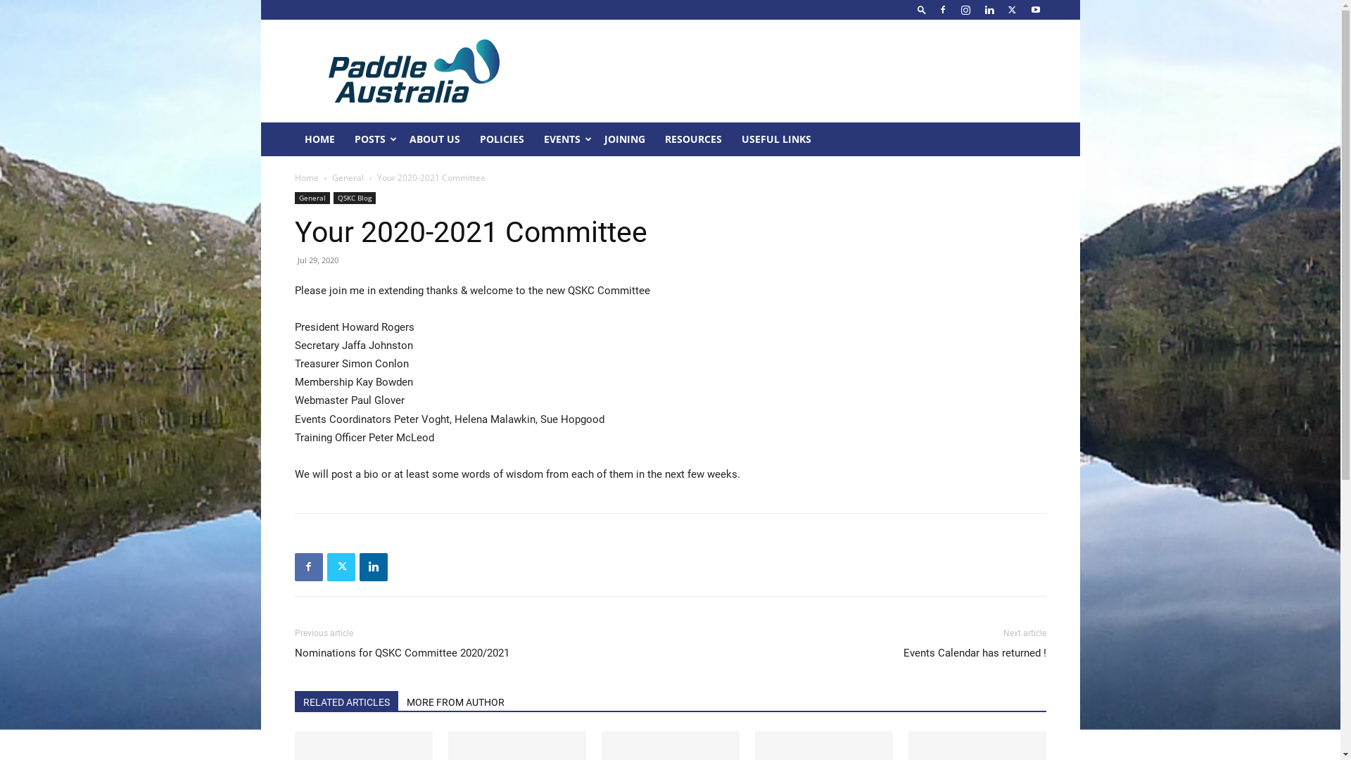 This screenshot has width=1351, height=760. Describe the element at coordinates (624, 139) in the screenshot. I see `JOINING` at that location.